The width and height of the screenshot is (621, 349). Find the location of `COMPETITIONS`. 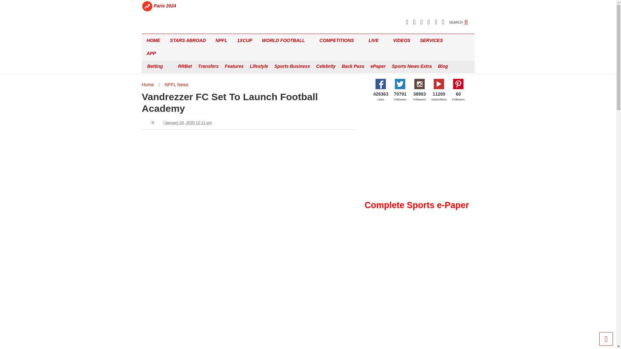

COMPETITIONS is located at coordinates (339, 40).